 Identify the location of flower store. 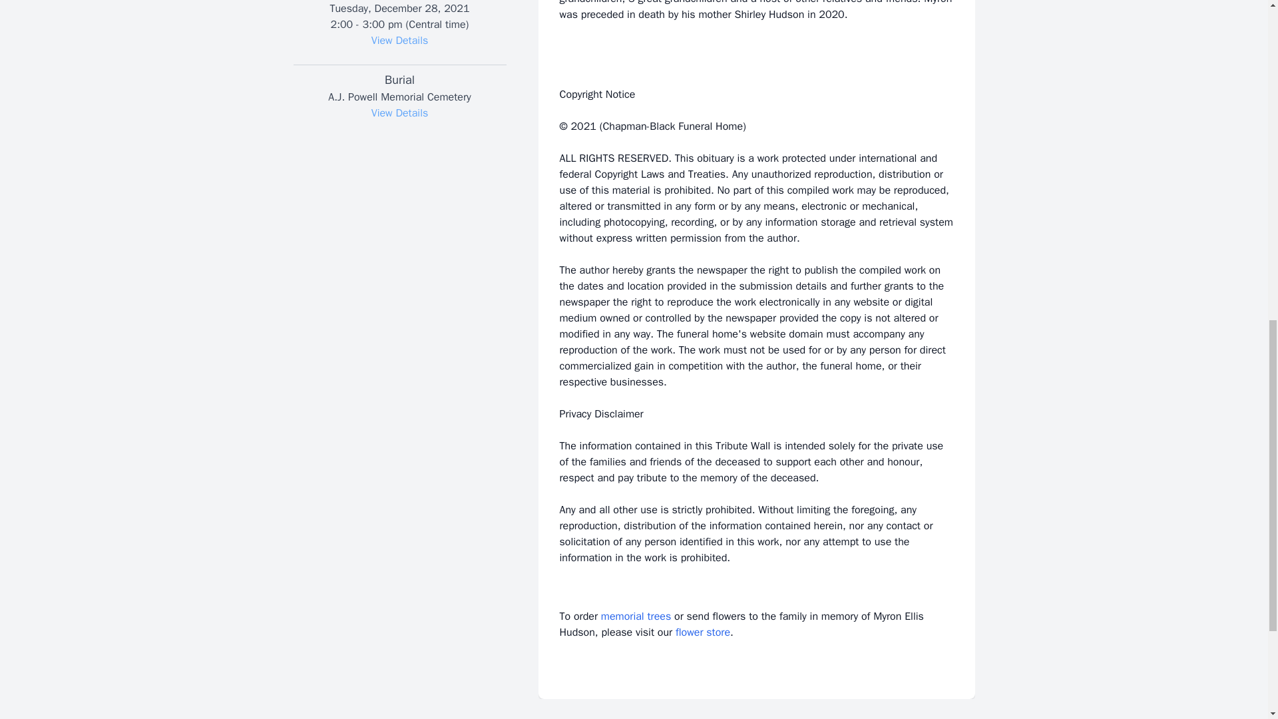
(703, 632).